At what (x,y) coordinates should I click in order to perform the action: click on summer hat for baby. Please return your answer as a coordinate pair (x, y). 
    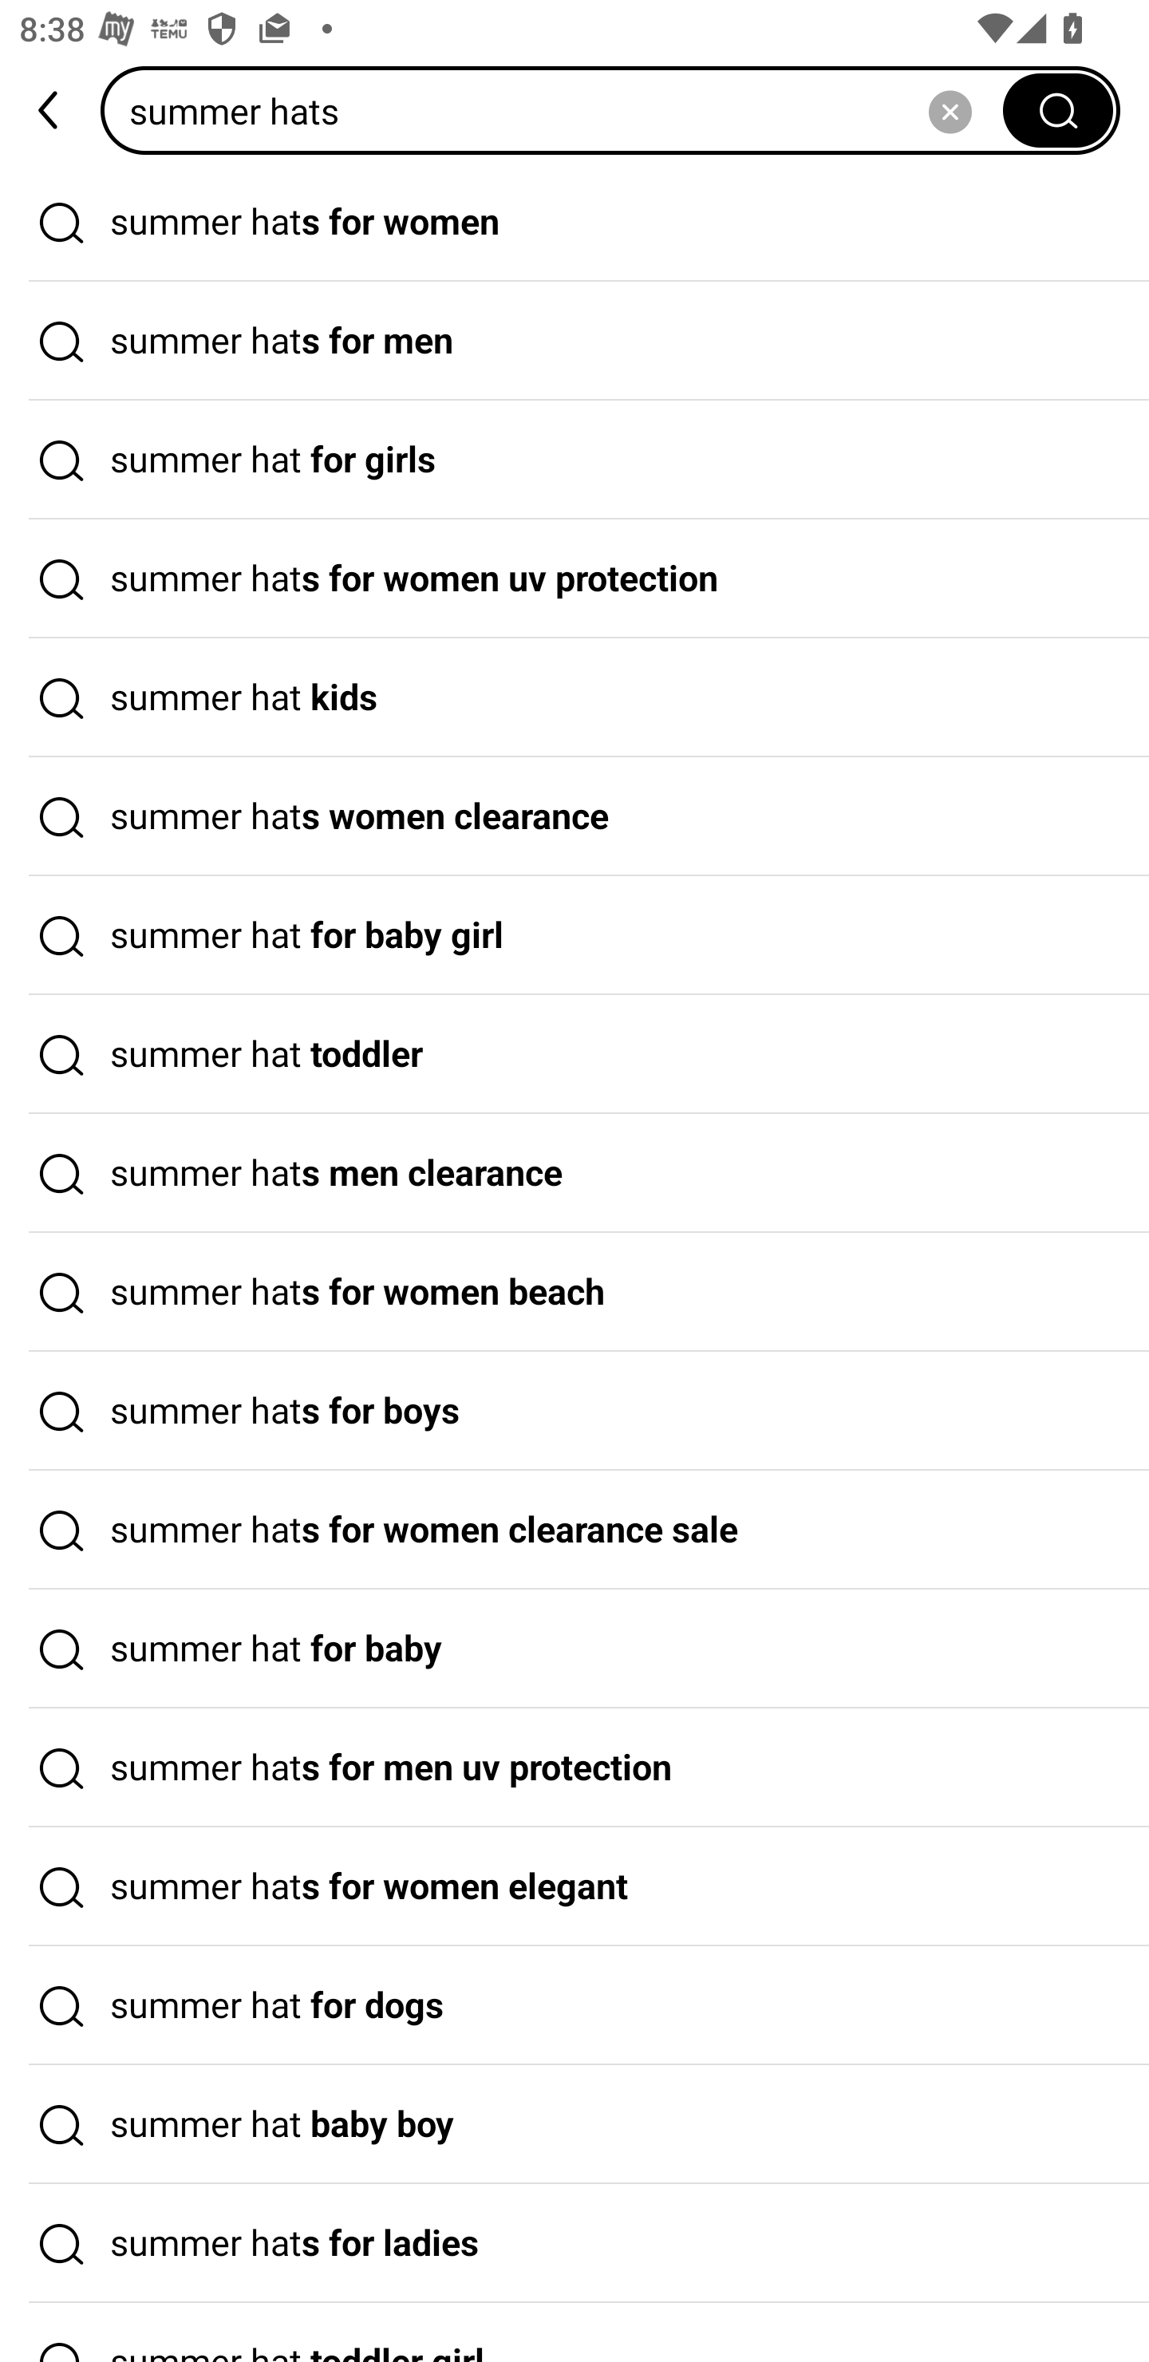
    Looking at the image, I should click on (574, 1649).